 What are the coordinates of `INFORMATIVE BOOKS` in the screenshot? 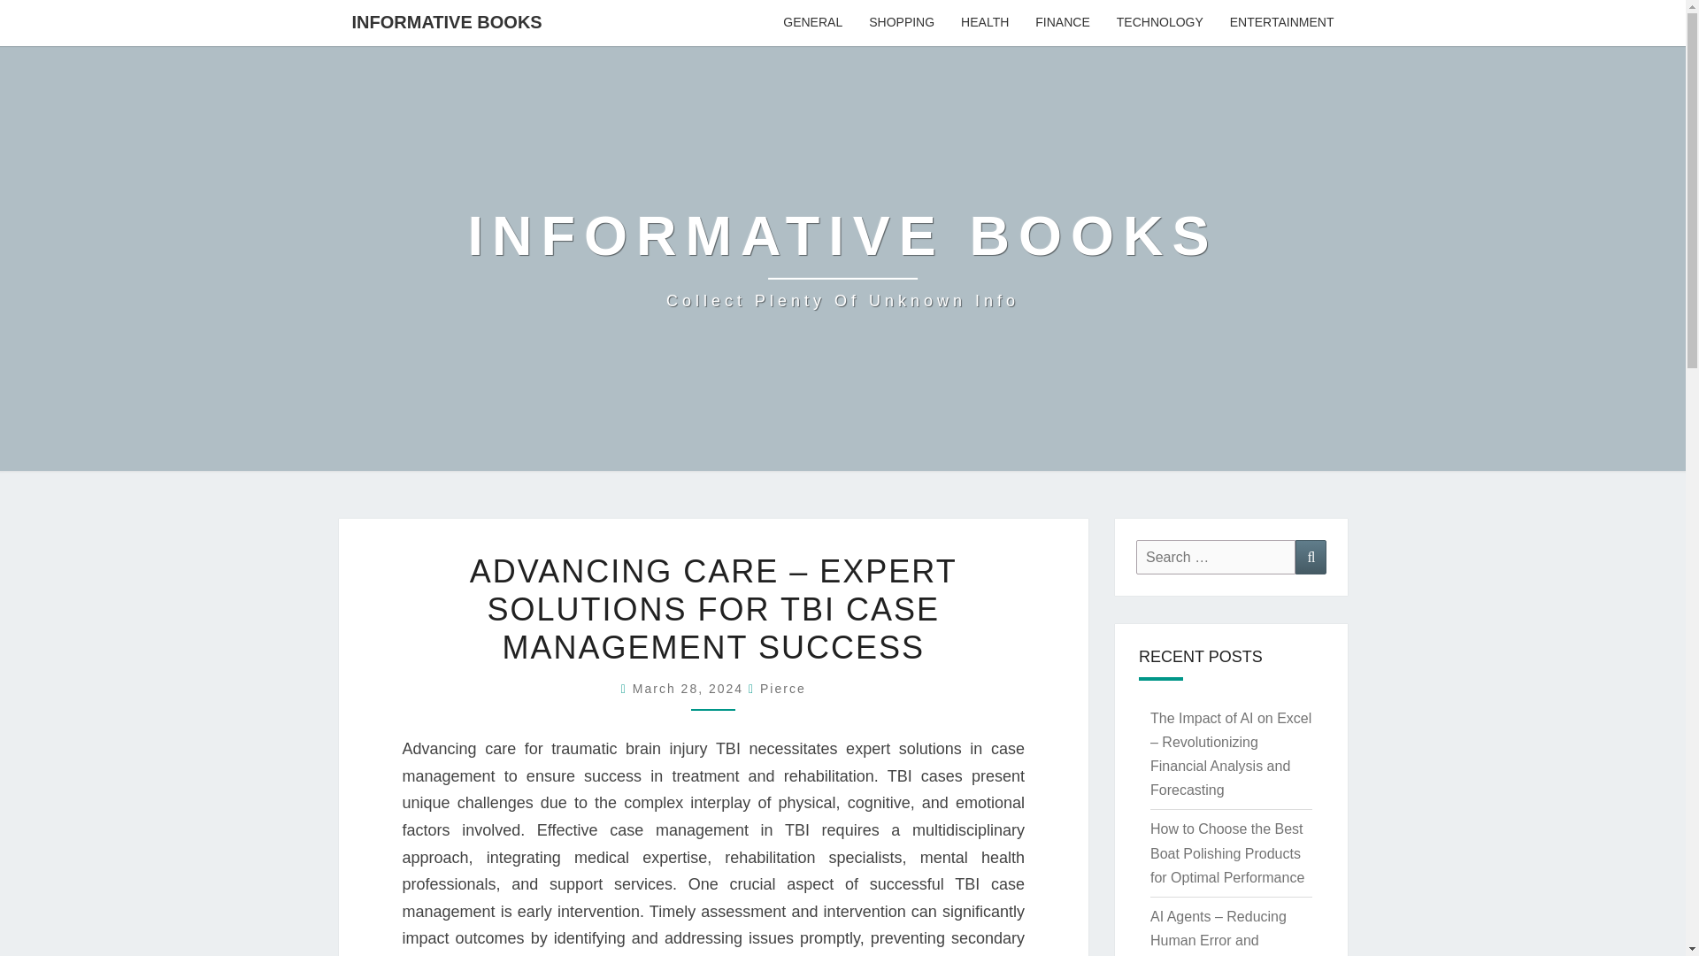 It's located at (690, 689).